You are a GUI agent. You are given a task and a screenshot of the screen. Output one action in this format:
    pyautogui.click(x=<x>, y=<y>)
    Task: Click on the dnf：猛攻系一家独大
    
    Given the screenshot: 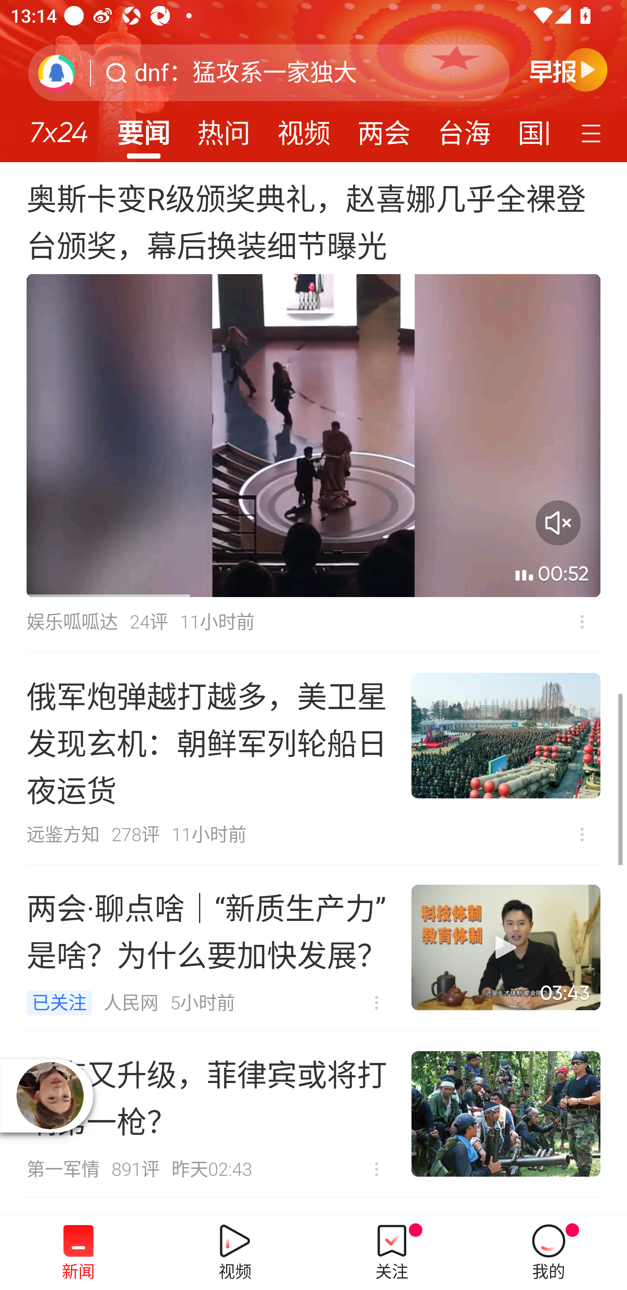 What is the action you would take?
    pyautogui.click(x=246, y=73)
    